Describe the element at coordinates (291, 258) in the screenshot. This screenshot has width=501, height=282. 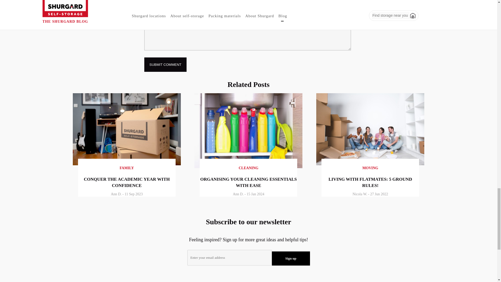
I see `Sign up` at that location.